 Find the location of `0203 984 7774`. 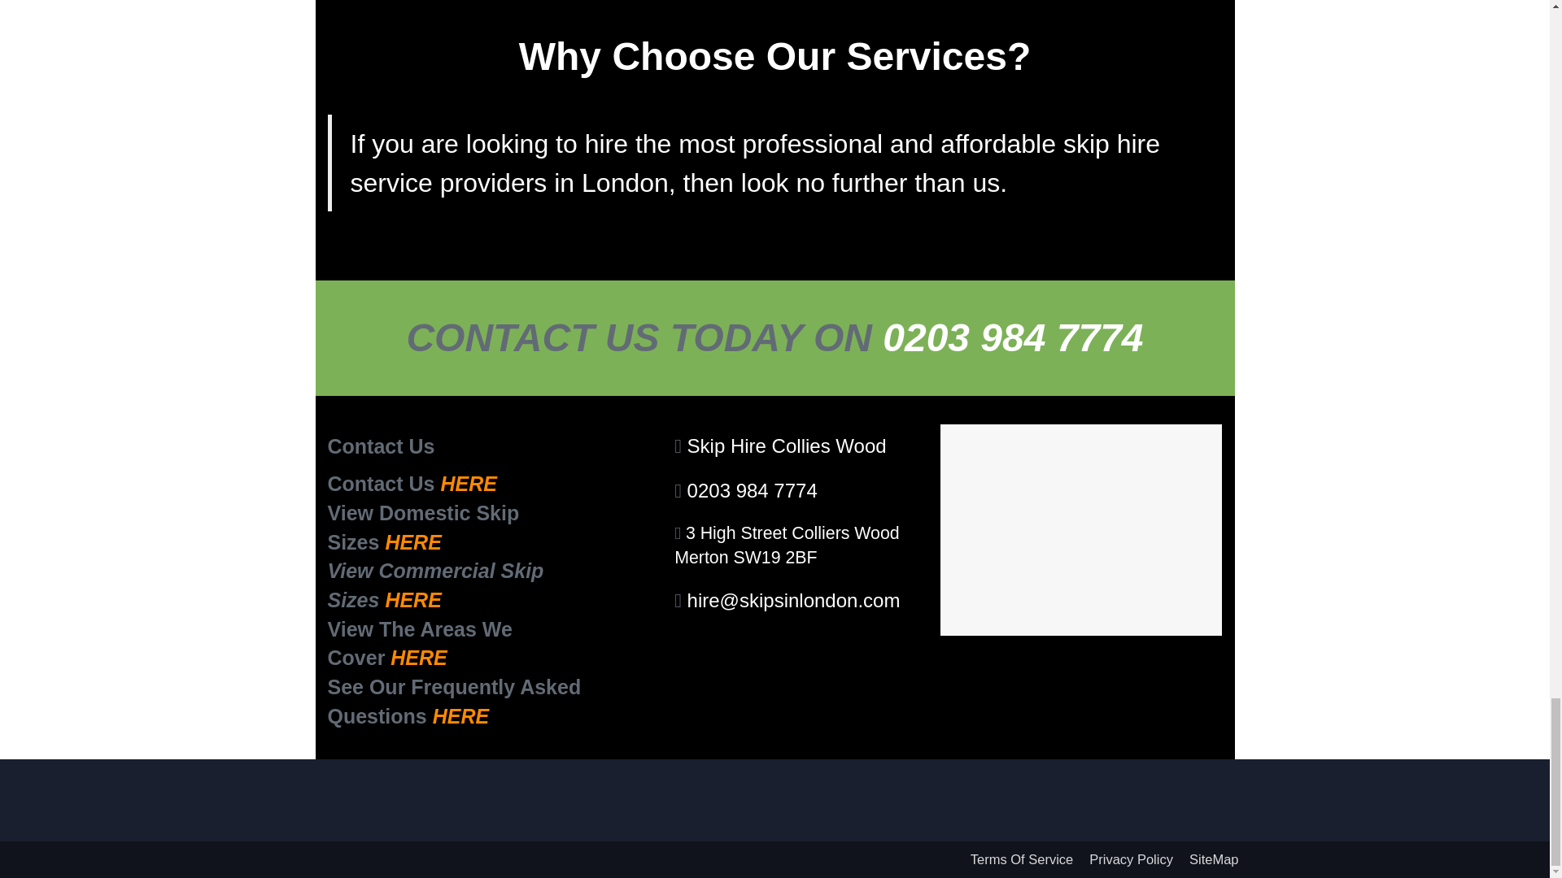

0203 984 7774 is located at coordinates (752, 489).